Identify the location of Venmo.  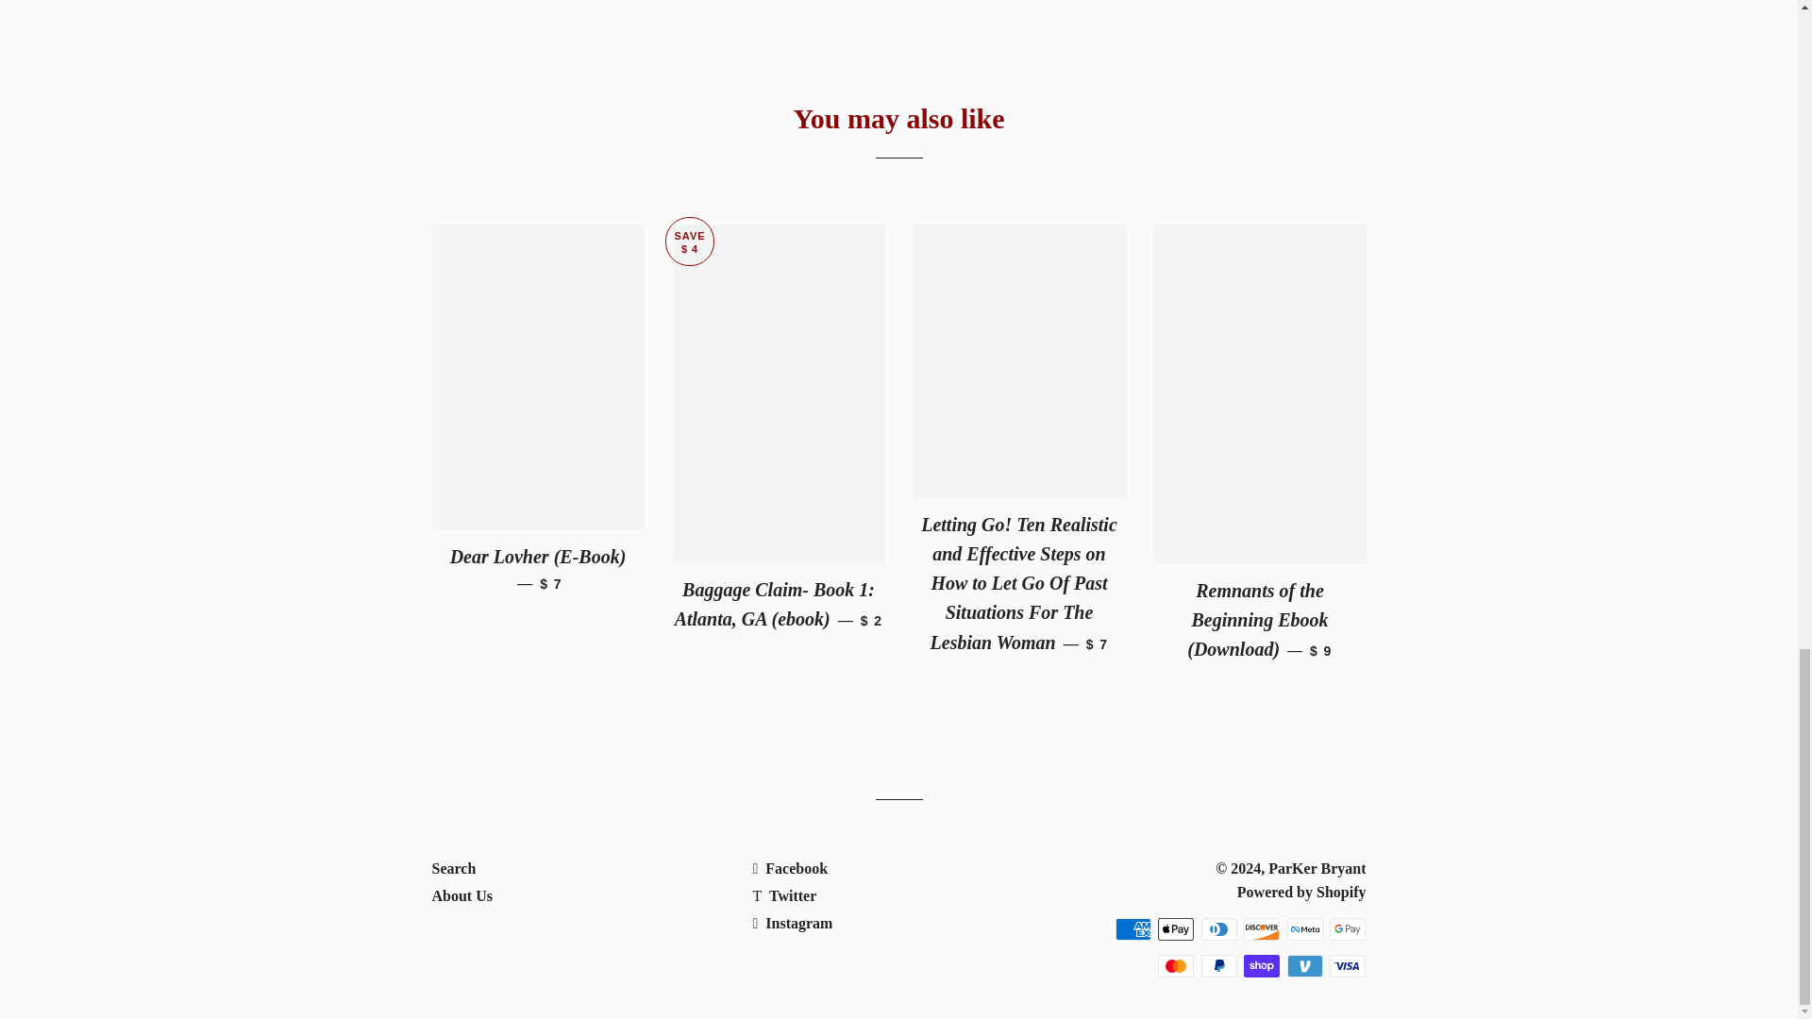
(1304, 965).